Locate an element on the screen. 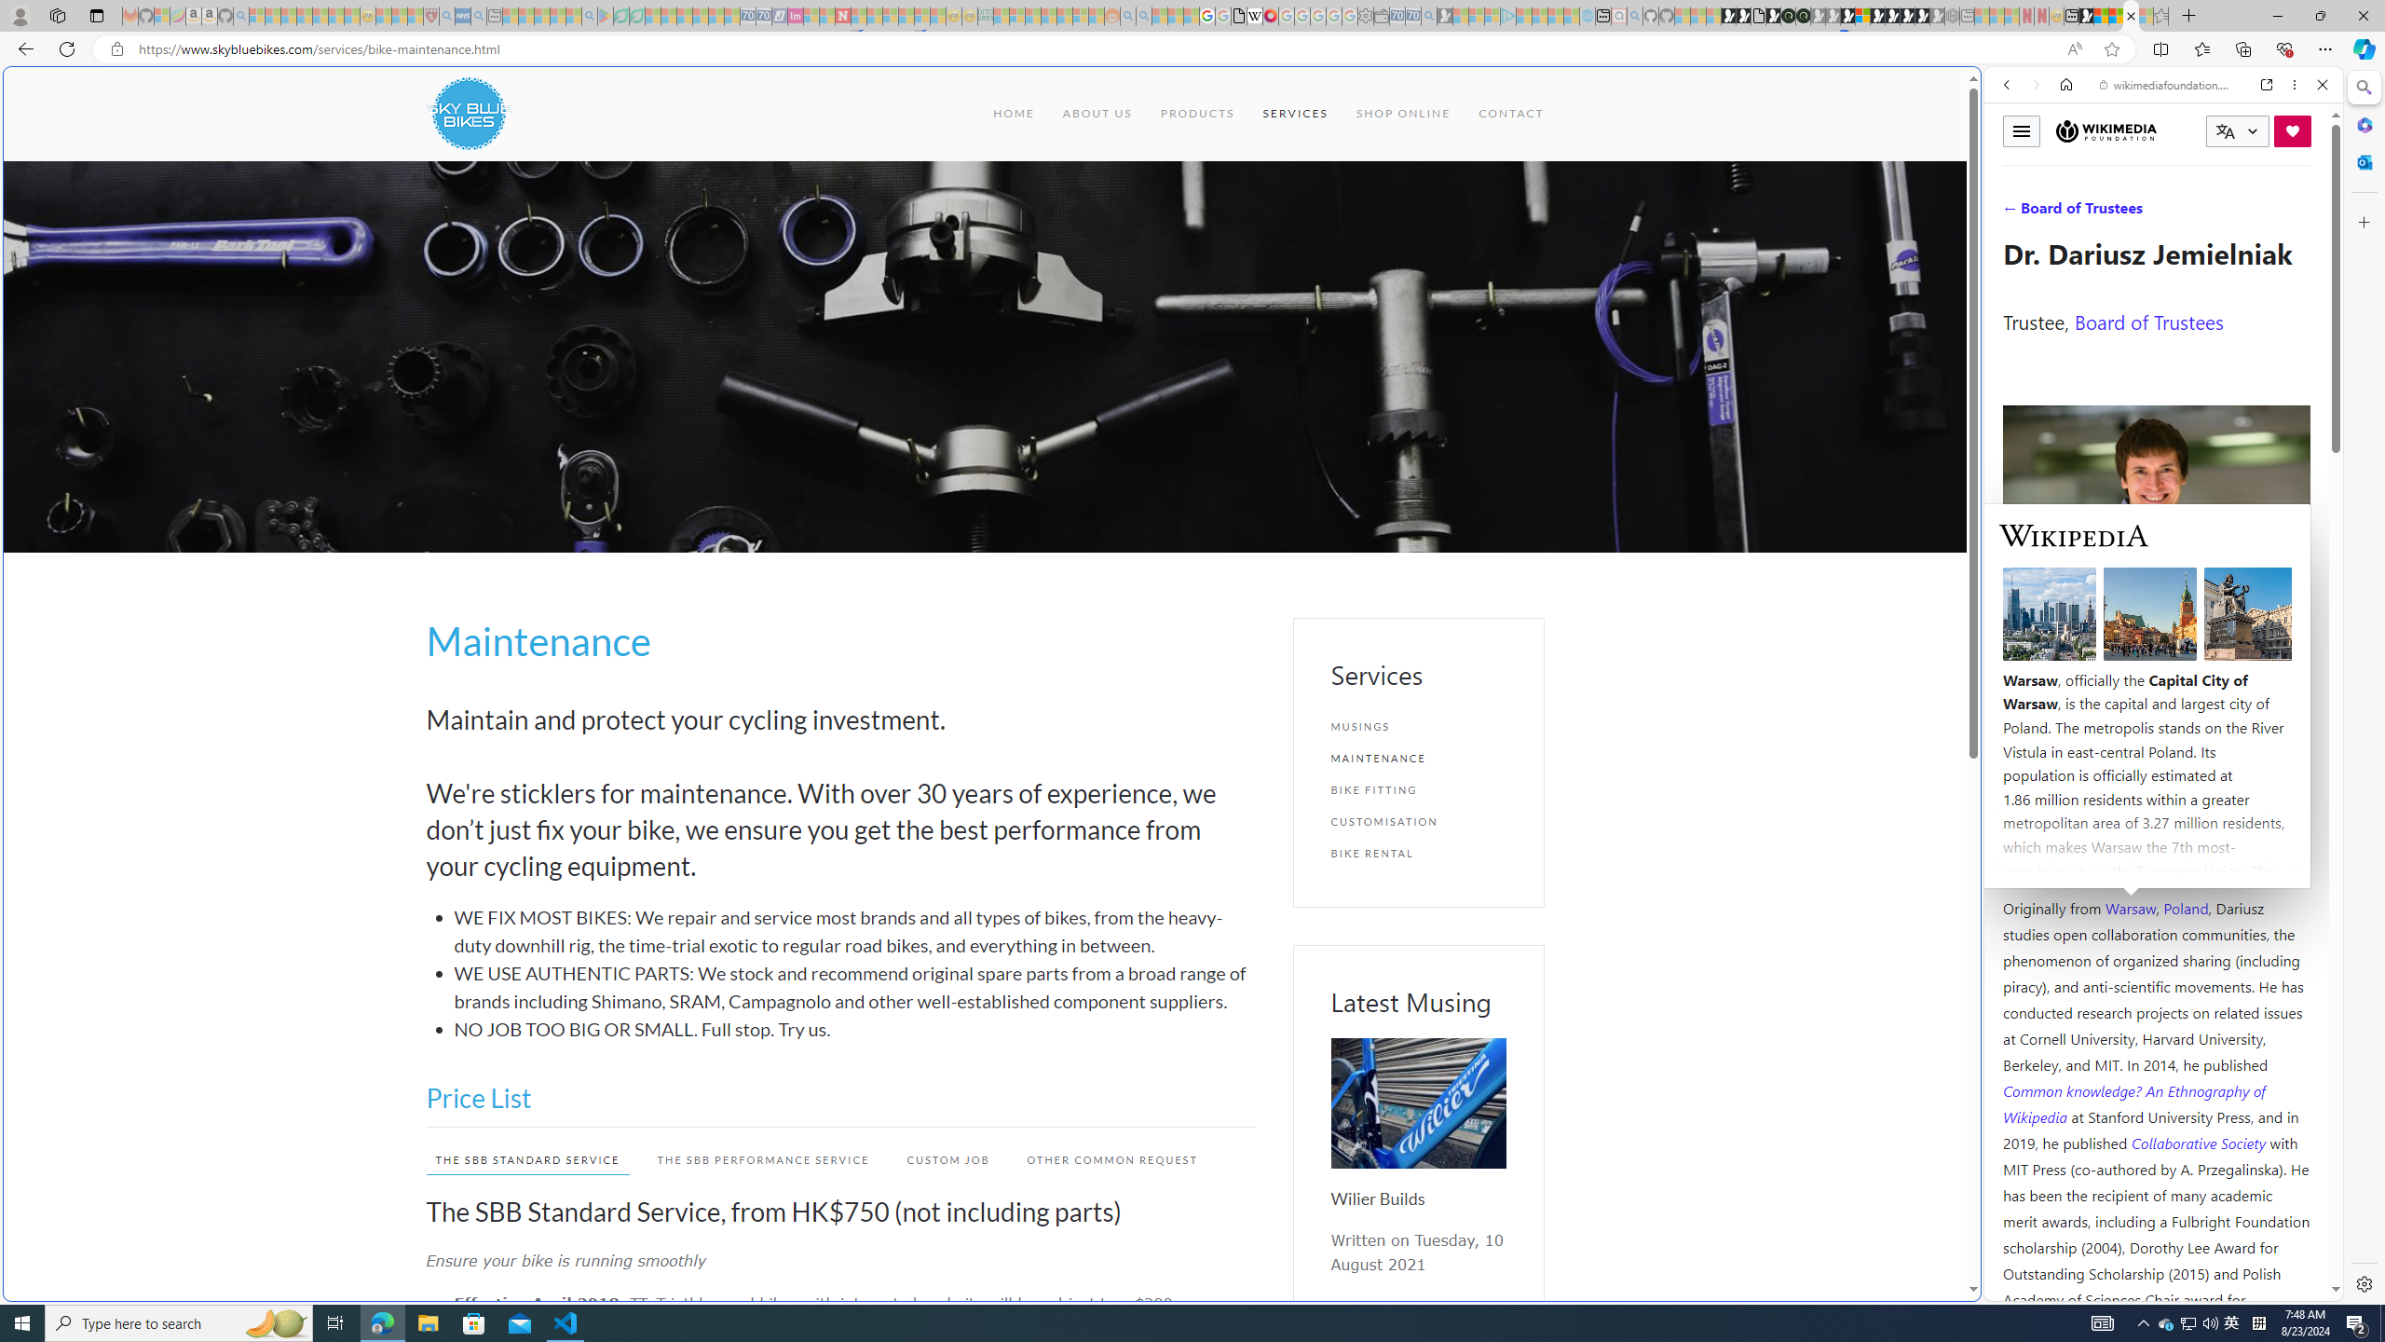 The height and width of the screenshot is (1342, 2385). World - MSN is located at coordinates (1192, 637).